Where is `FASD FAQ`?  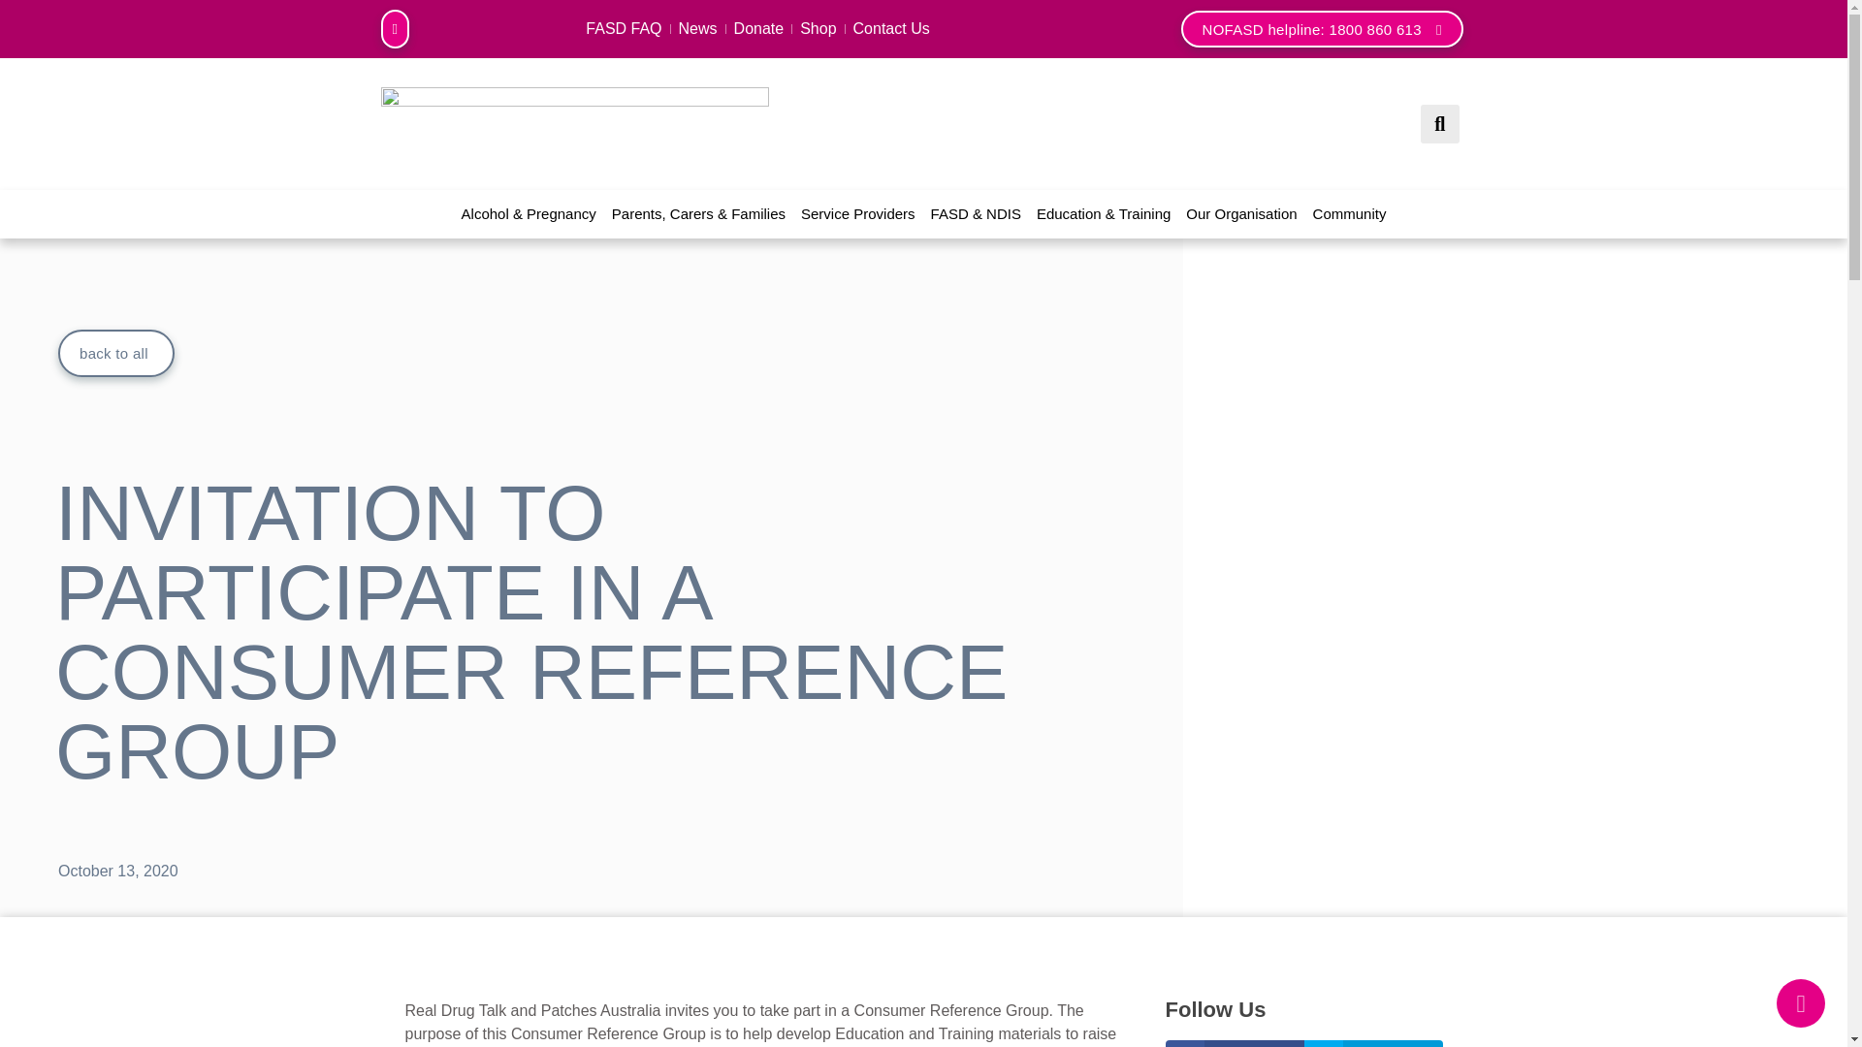
FASD FAQ is located at coordinates (623, 29).